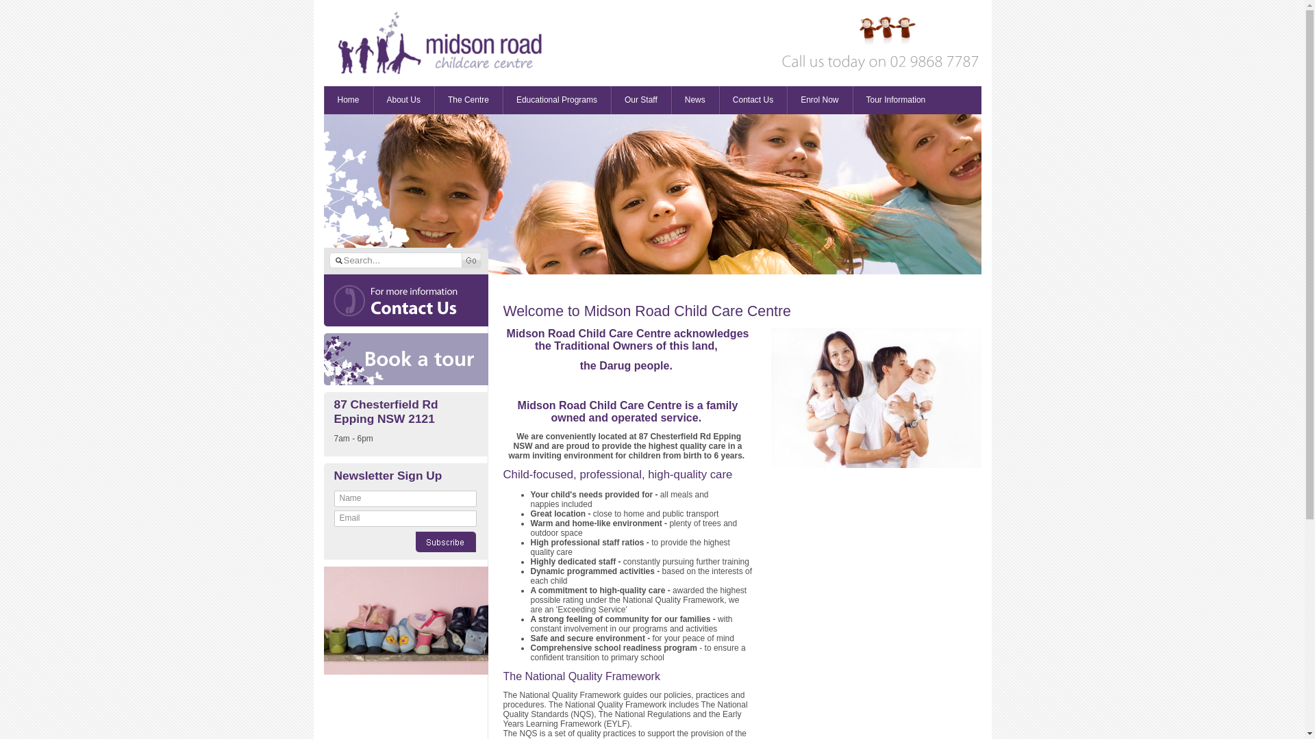 This screenshot has width=1315, height=739. Describe the element at coordinates (468, 100) in the screenshot. I see `The Centre` at that location.